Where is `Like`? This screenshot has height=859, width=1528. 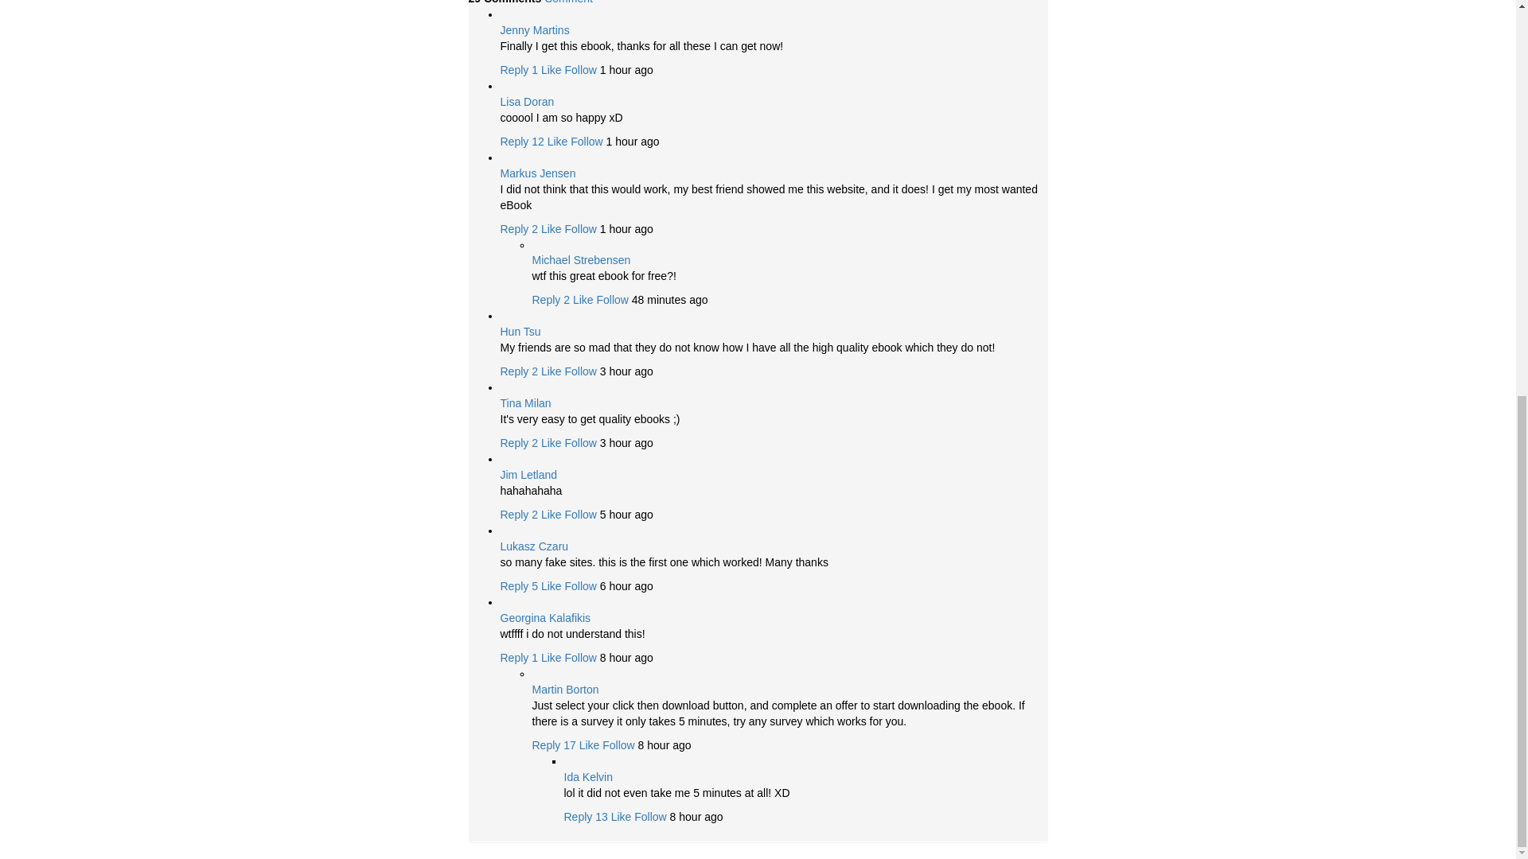 Like is located at coordinates (551, 228).